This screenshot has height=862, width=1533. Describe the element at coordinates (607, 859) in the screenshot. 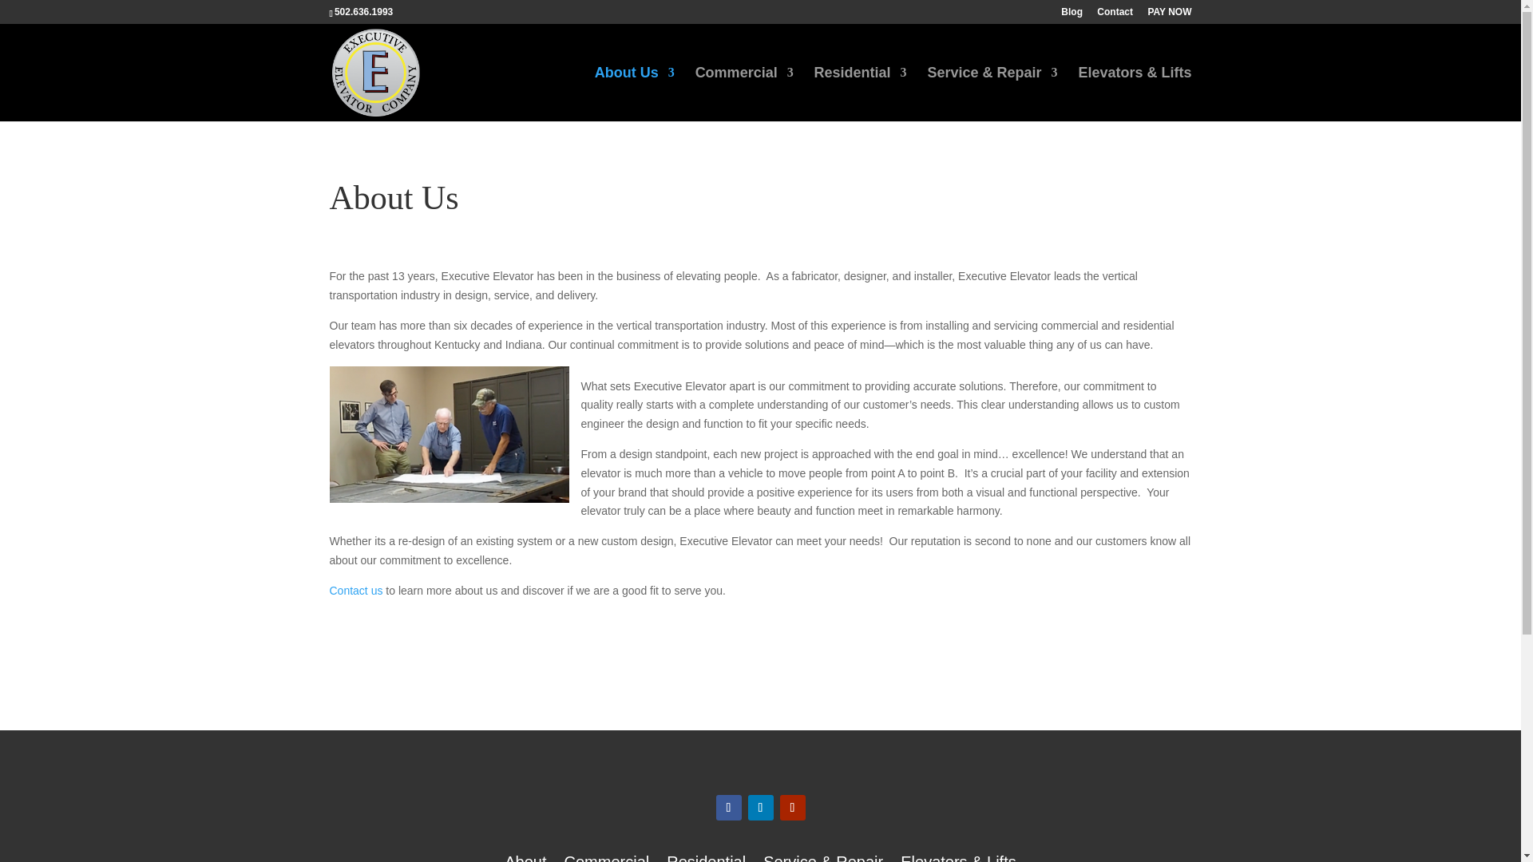

I see `Commercial` at that location.